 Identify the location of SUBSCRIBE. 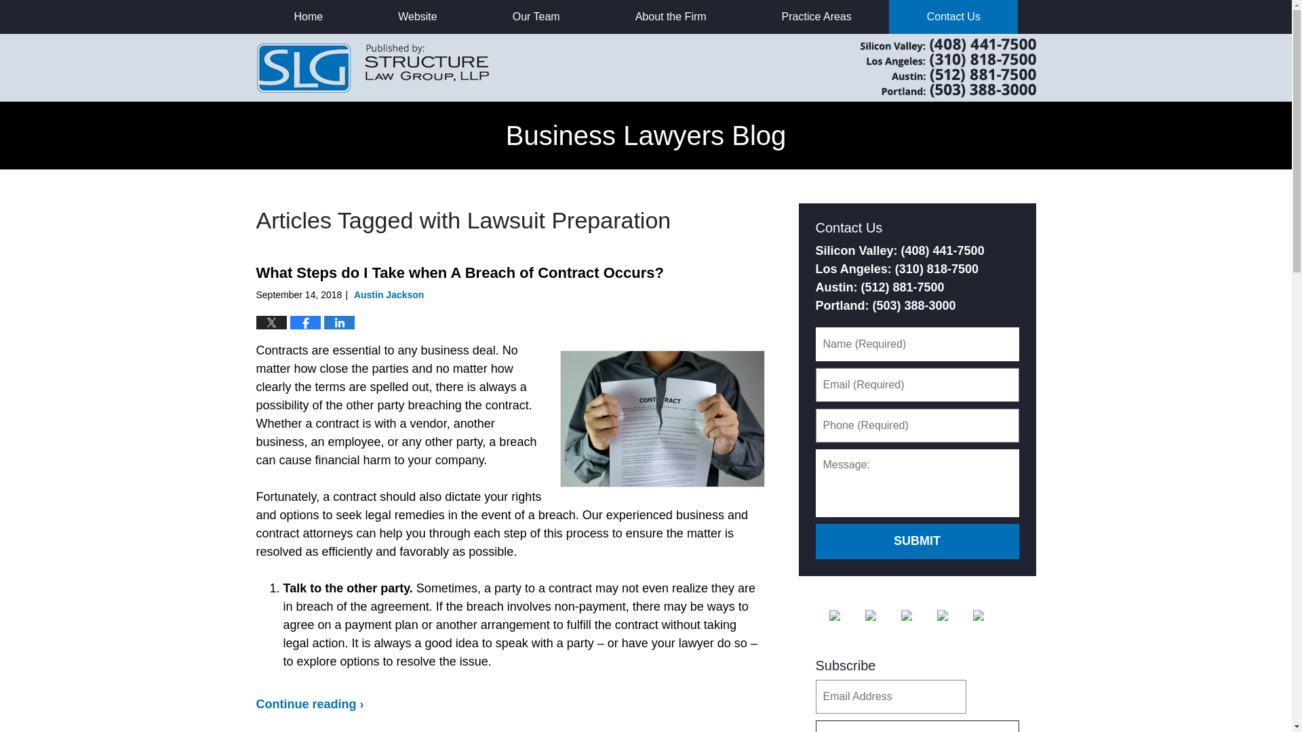
(916, 726).